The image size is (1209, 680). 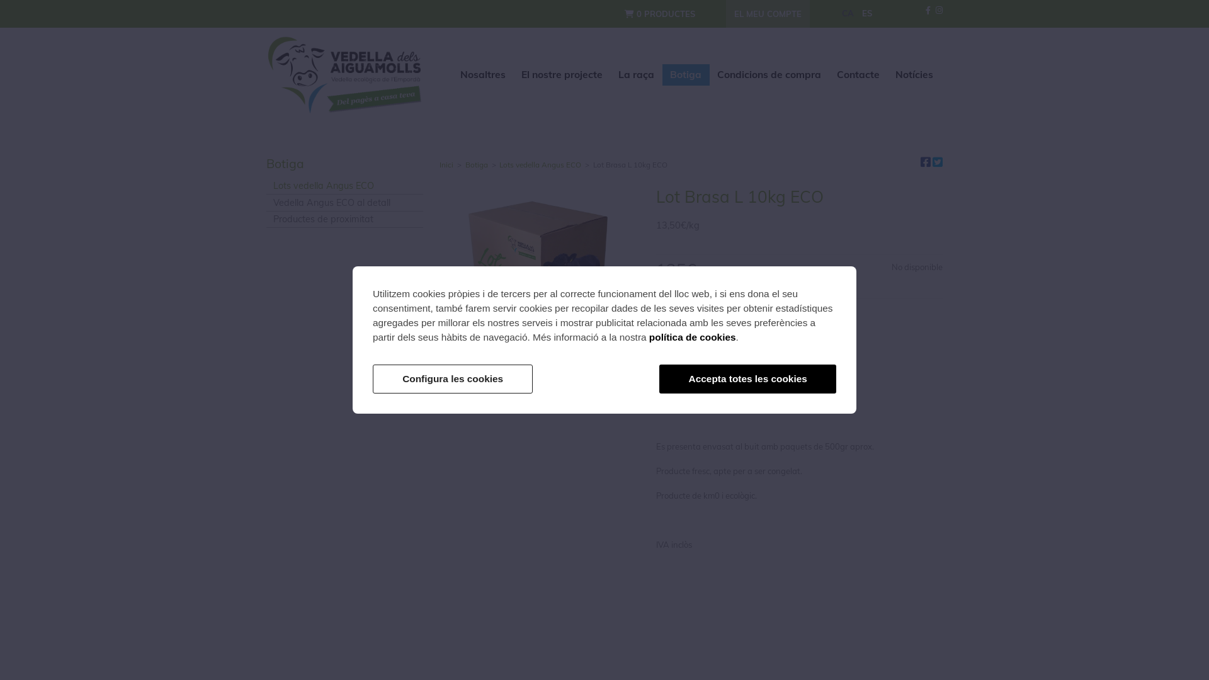 I want to click on Contacte, so click(x=859, y=75).